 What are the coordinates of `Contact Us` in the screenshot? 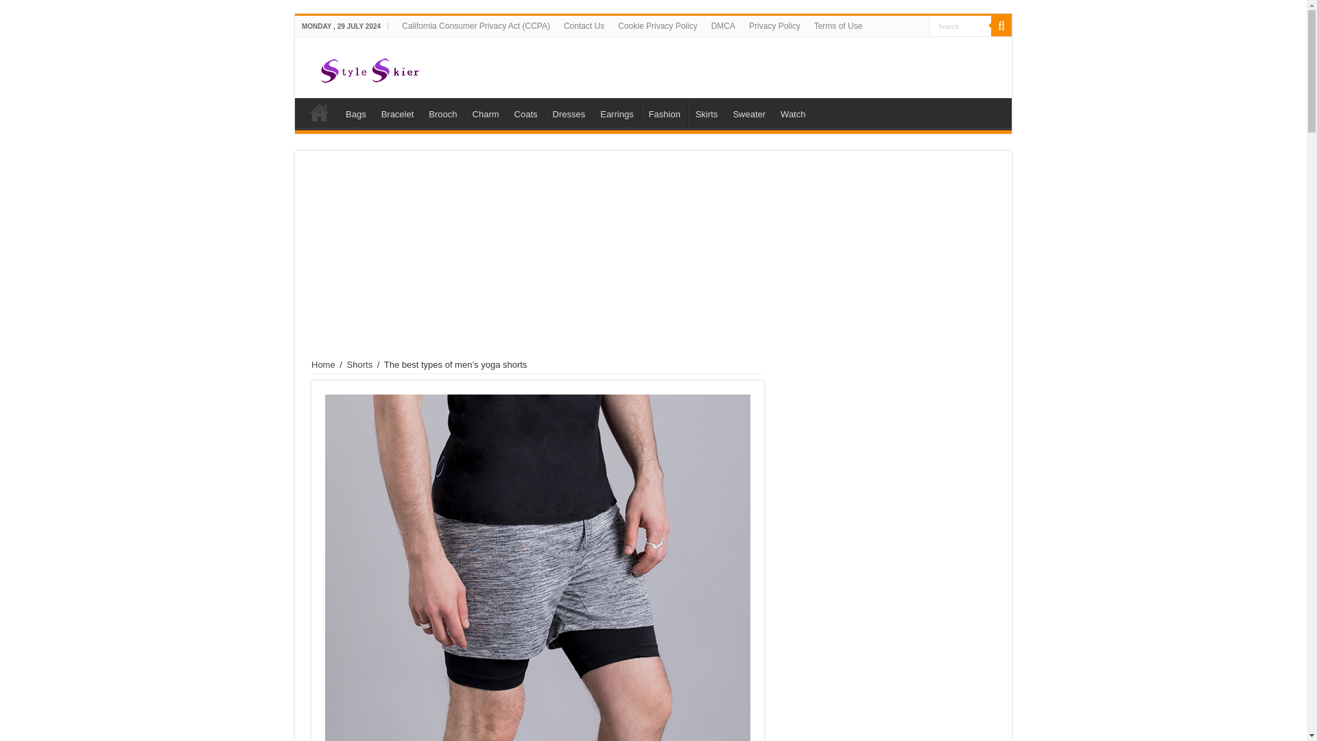 It's located at (584, 25).